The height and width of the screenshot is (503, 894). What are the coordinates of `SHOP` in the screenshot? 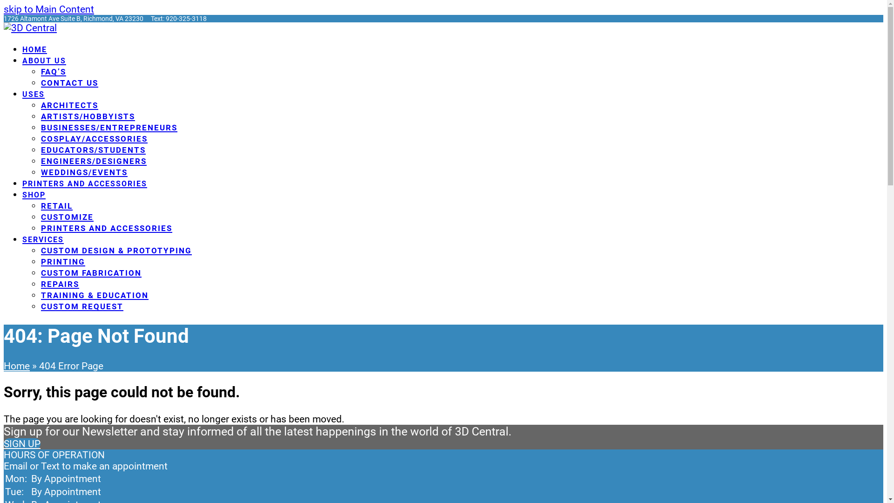 It's located at (34, 194).